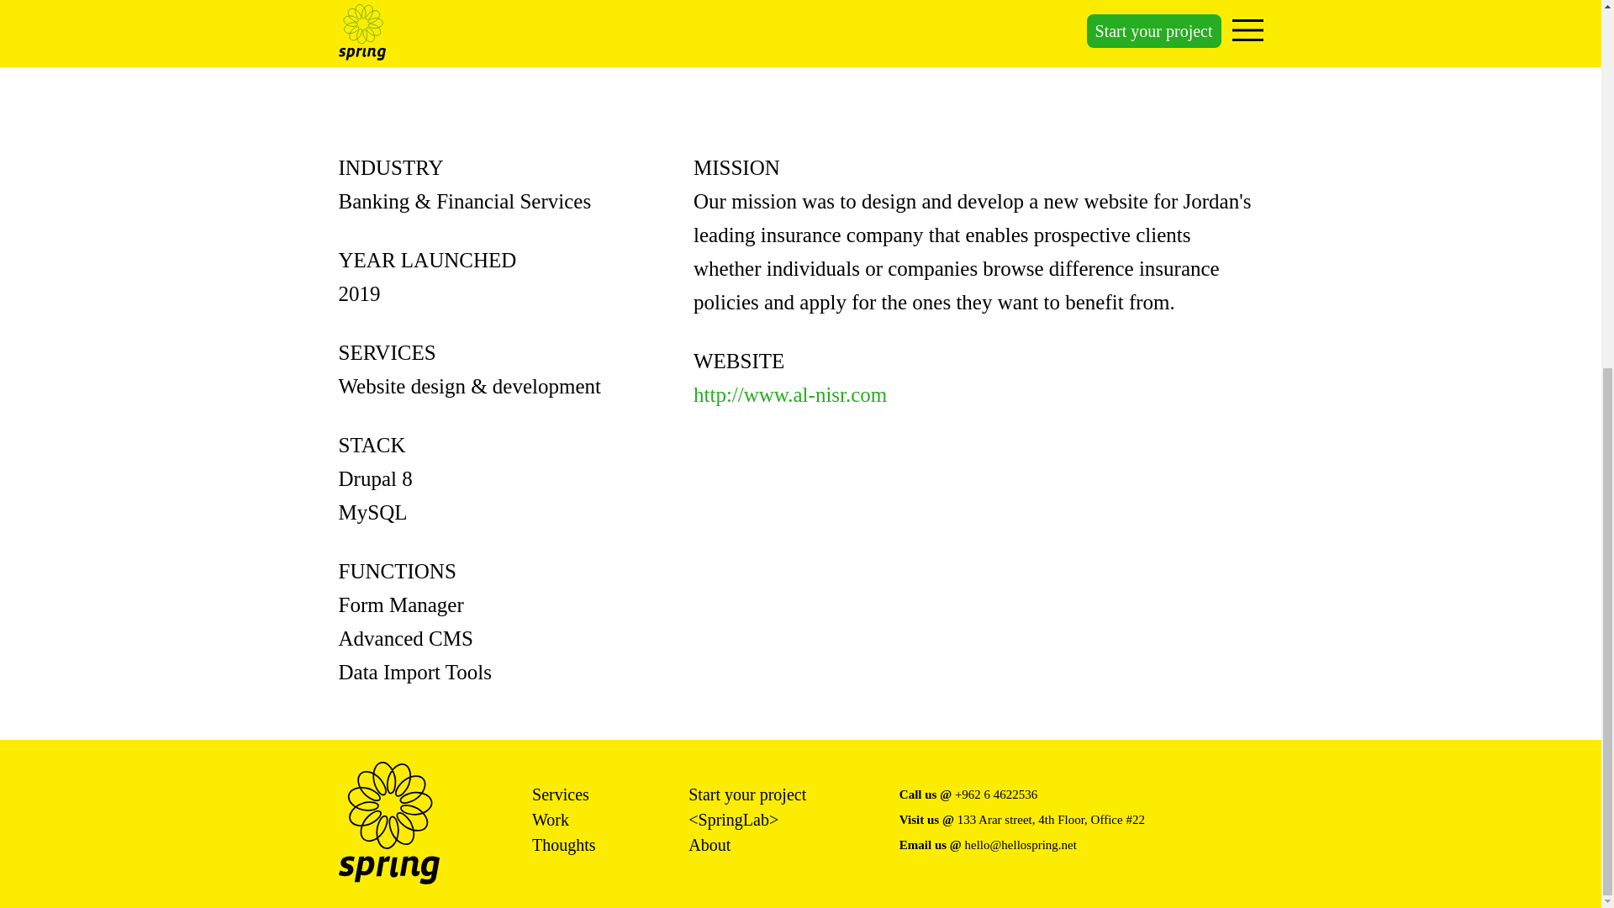 The height and width of the screenshot is (908, 1614). I want to click on Work, so click(551, 820).